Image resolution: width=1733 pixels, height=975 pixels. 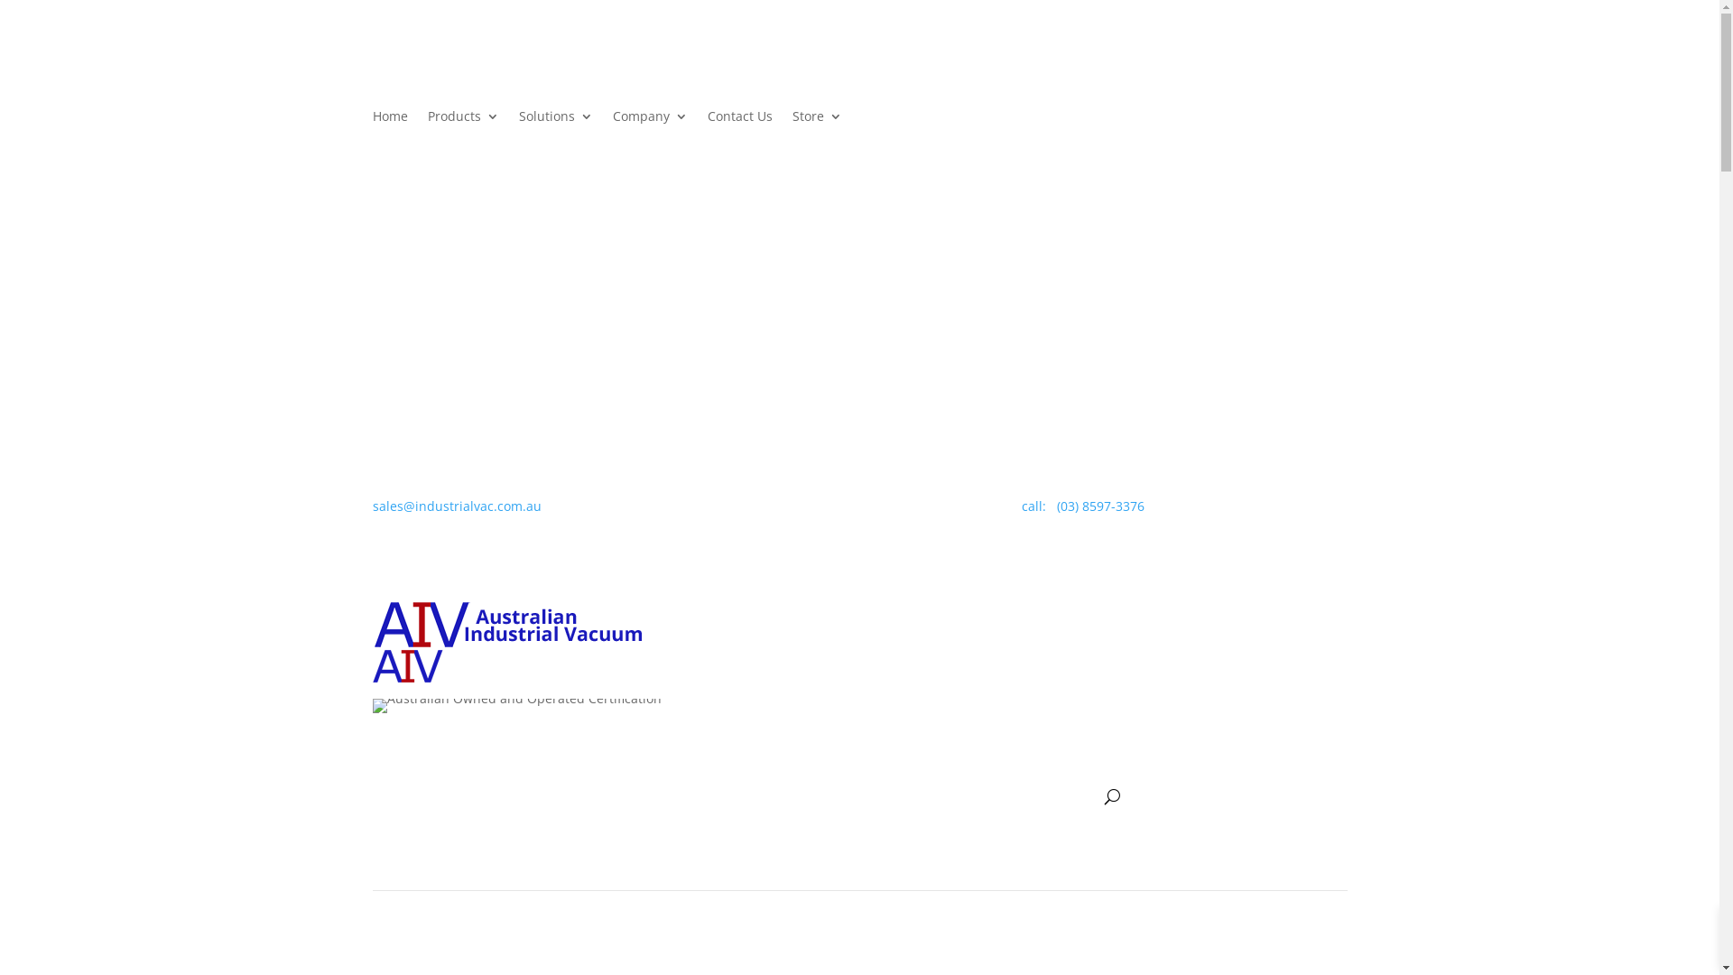 What do you see at coordinates (607, 801) in the screenshot?
I see `Home` at bounding box center [607, 801].